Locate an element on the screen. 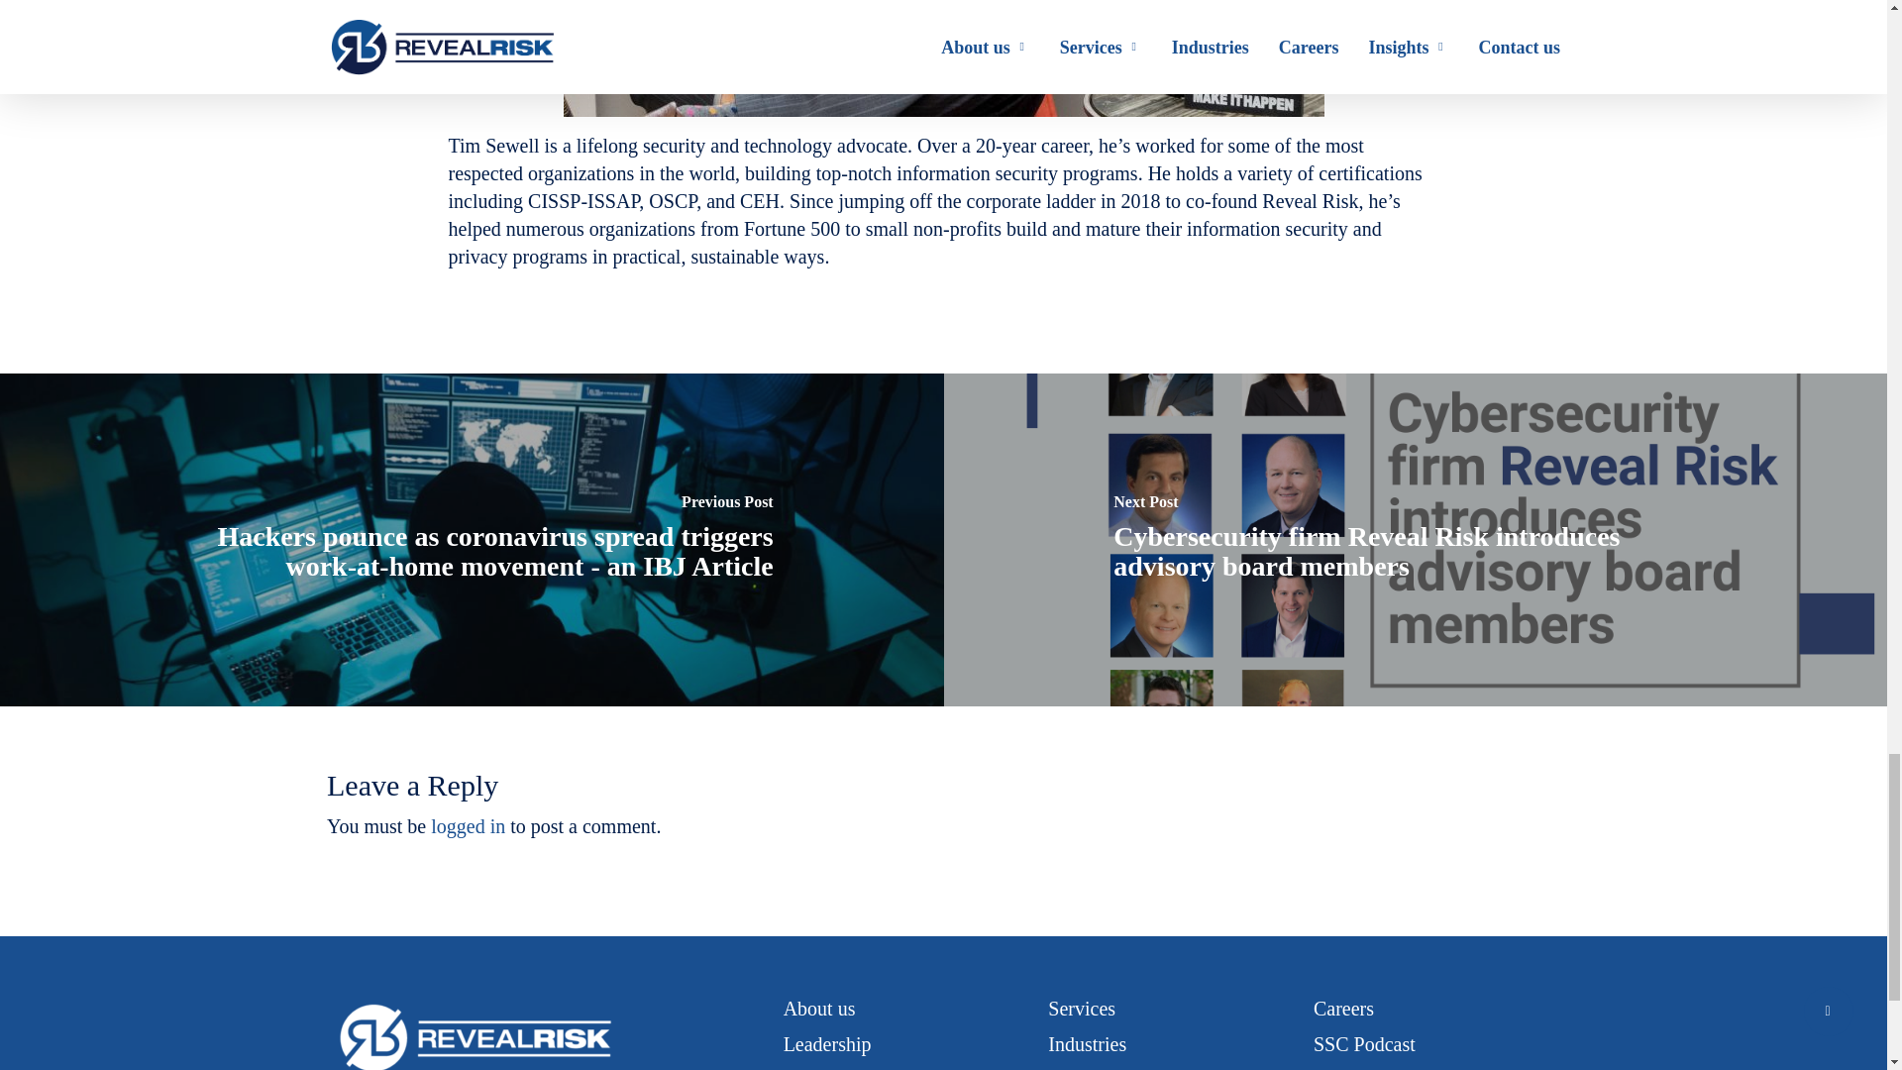 The image size is (1902, 1070). About us is located at coordinates (820, 1009).